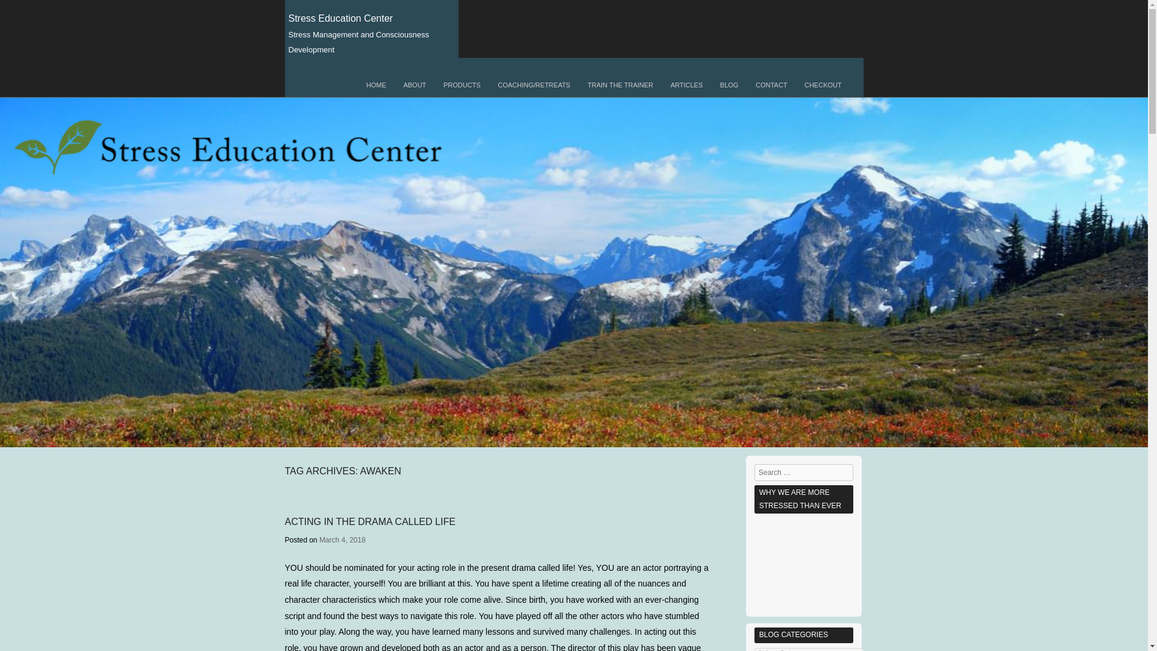 Image resolution: width=1157 pixels, height=651 pixels. What do you see at coordinates (687, 85) in the screenshot?
I see `ARTICLES` at bounding box center [687, 85].